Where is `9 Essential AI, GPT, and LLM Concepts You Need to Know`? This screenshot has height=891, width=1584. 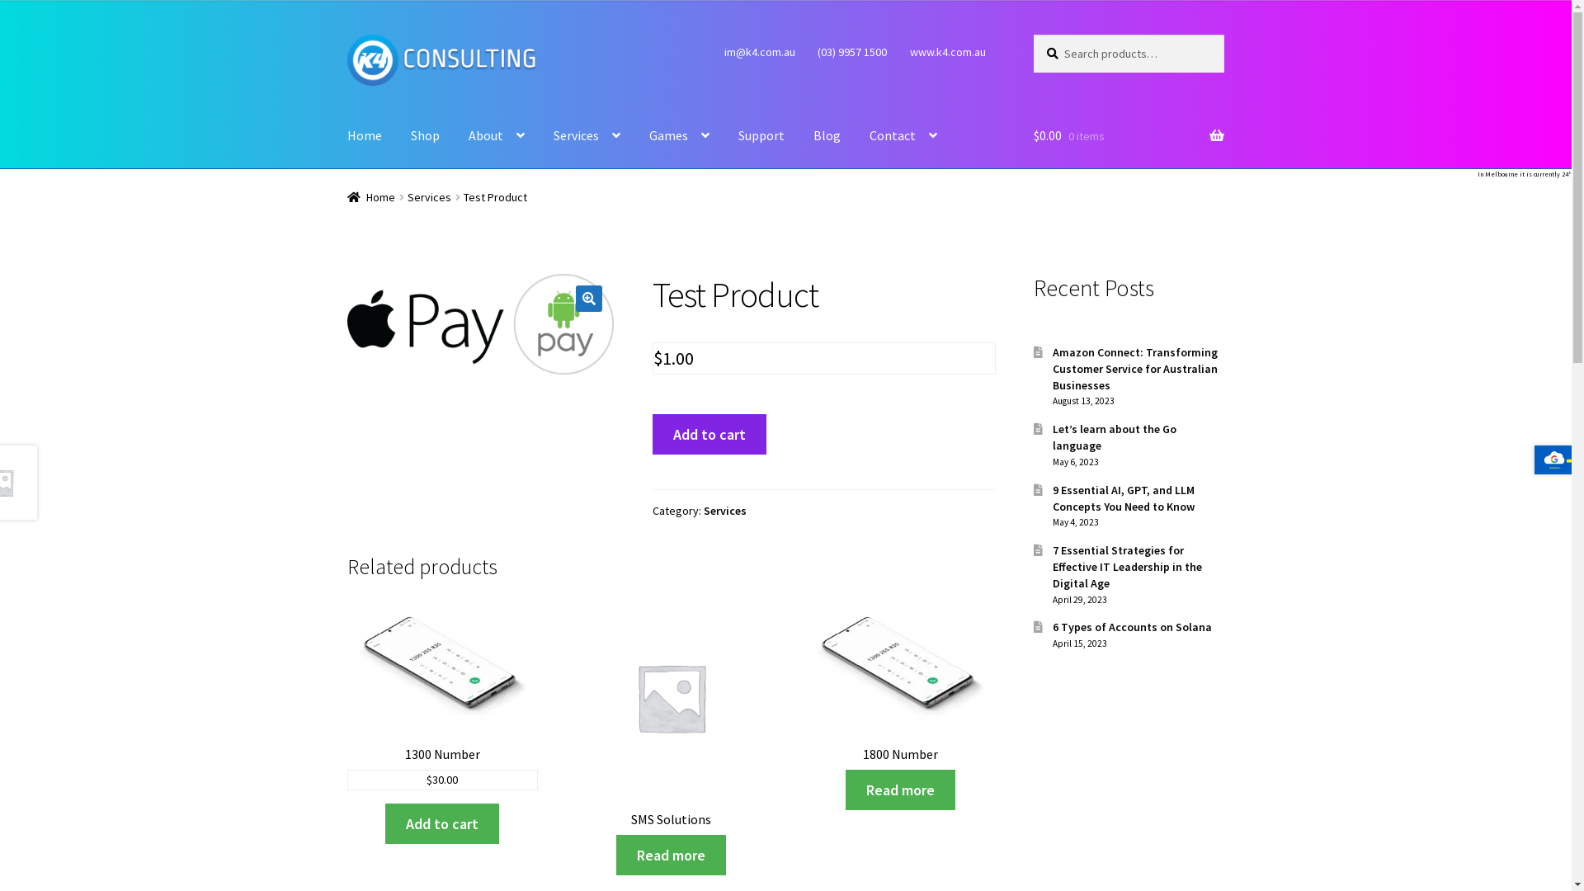
9 Essential AI, GPT, and LLM Concepts You Need to Know is located at coordinates (1124, 498).